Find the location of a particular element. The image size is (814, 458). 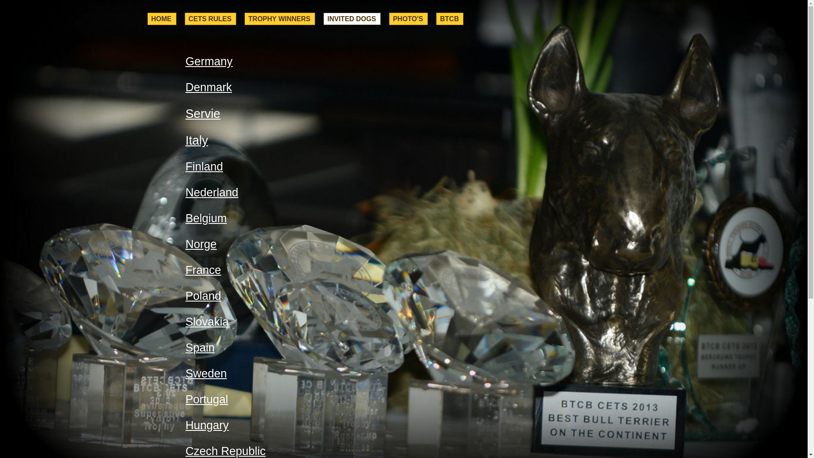

BTCB is located at coordinates (450, 19).